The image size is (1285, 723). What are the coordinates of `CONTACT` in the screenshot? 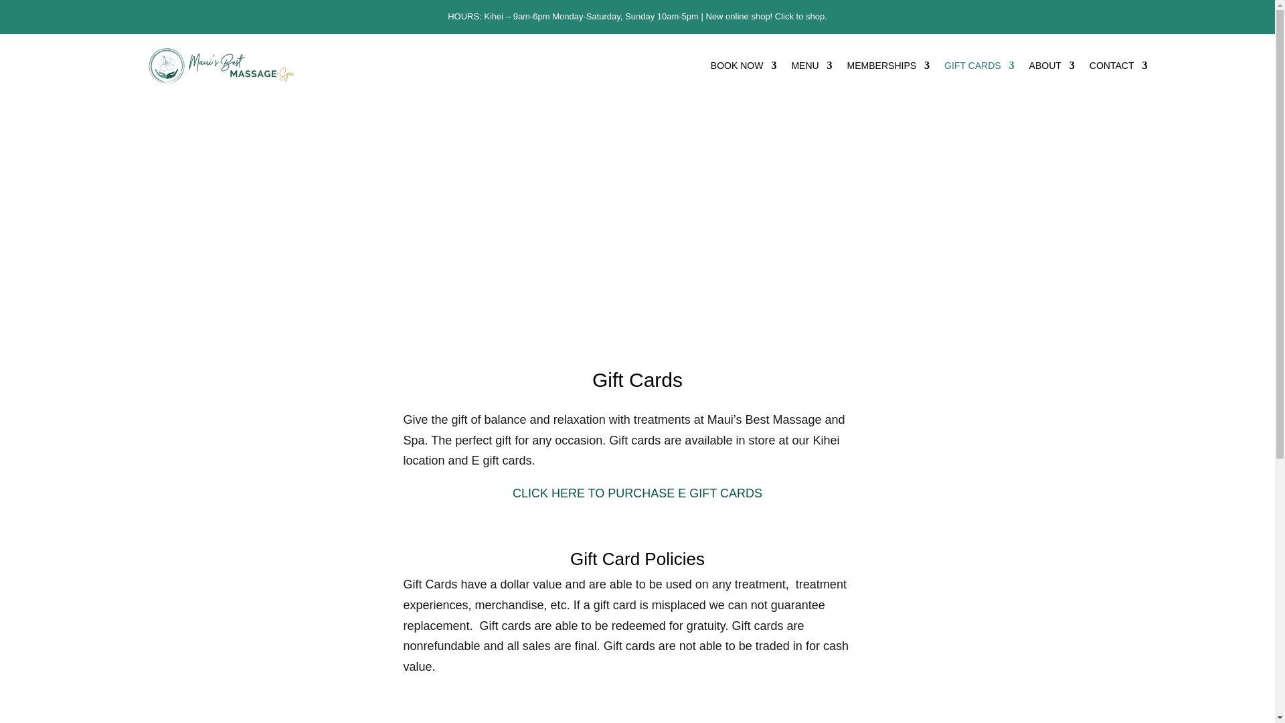 It's located at (1118, 68).